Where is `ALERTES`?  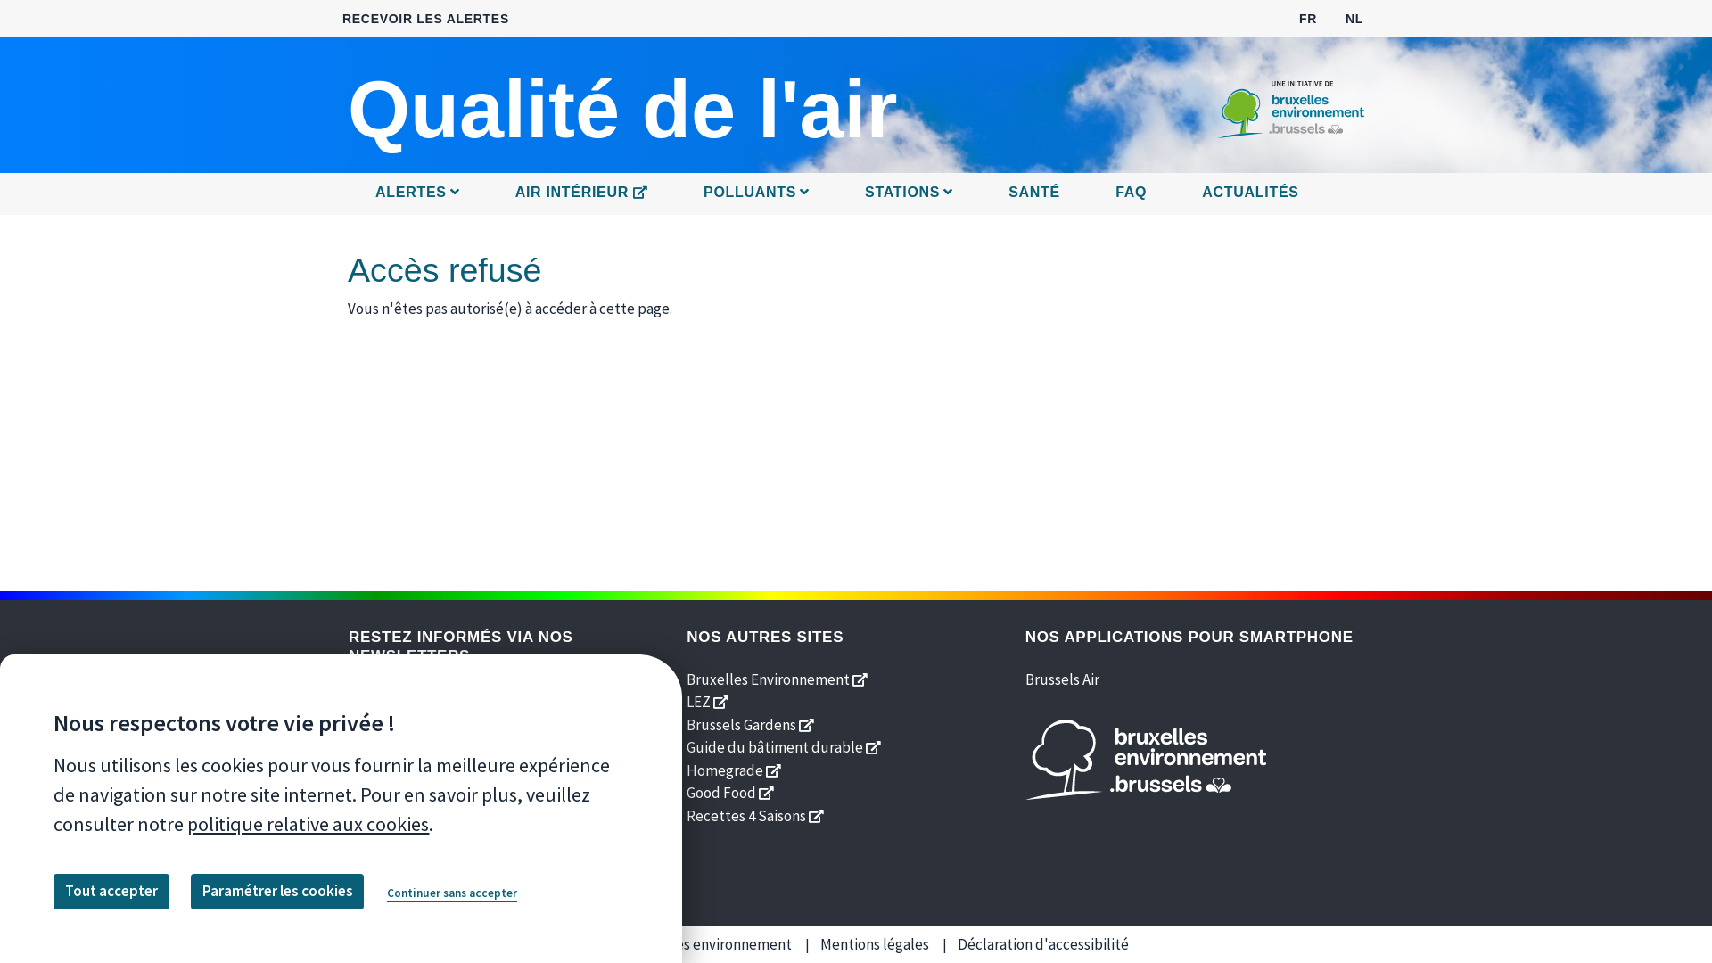 ALERTES is located at coordinates (417, 194).